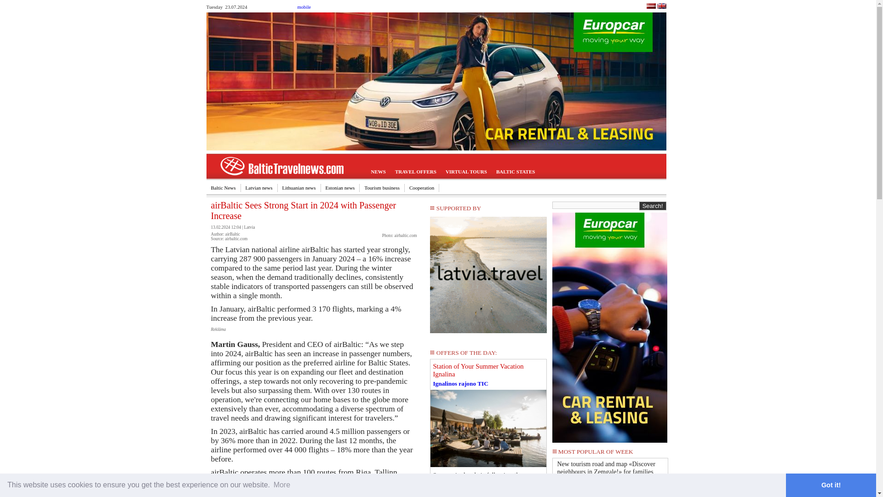  I want to click on Tourism business, so click(382, 188).